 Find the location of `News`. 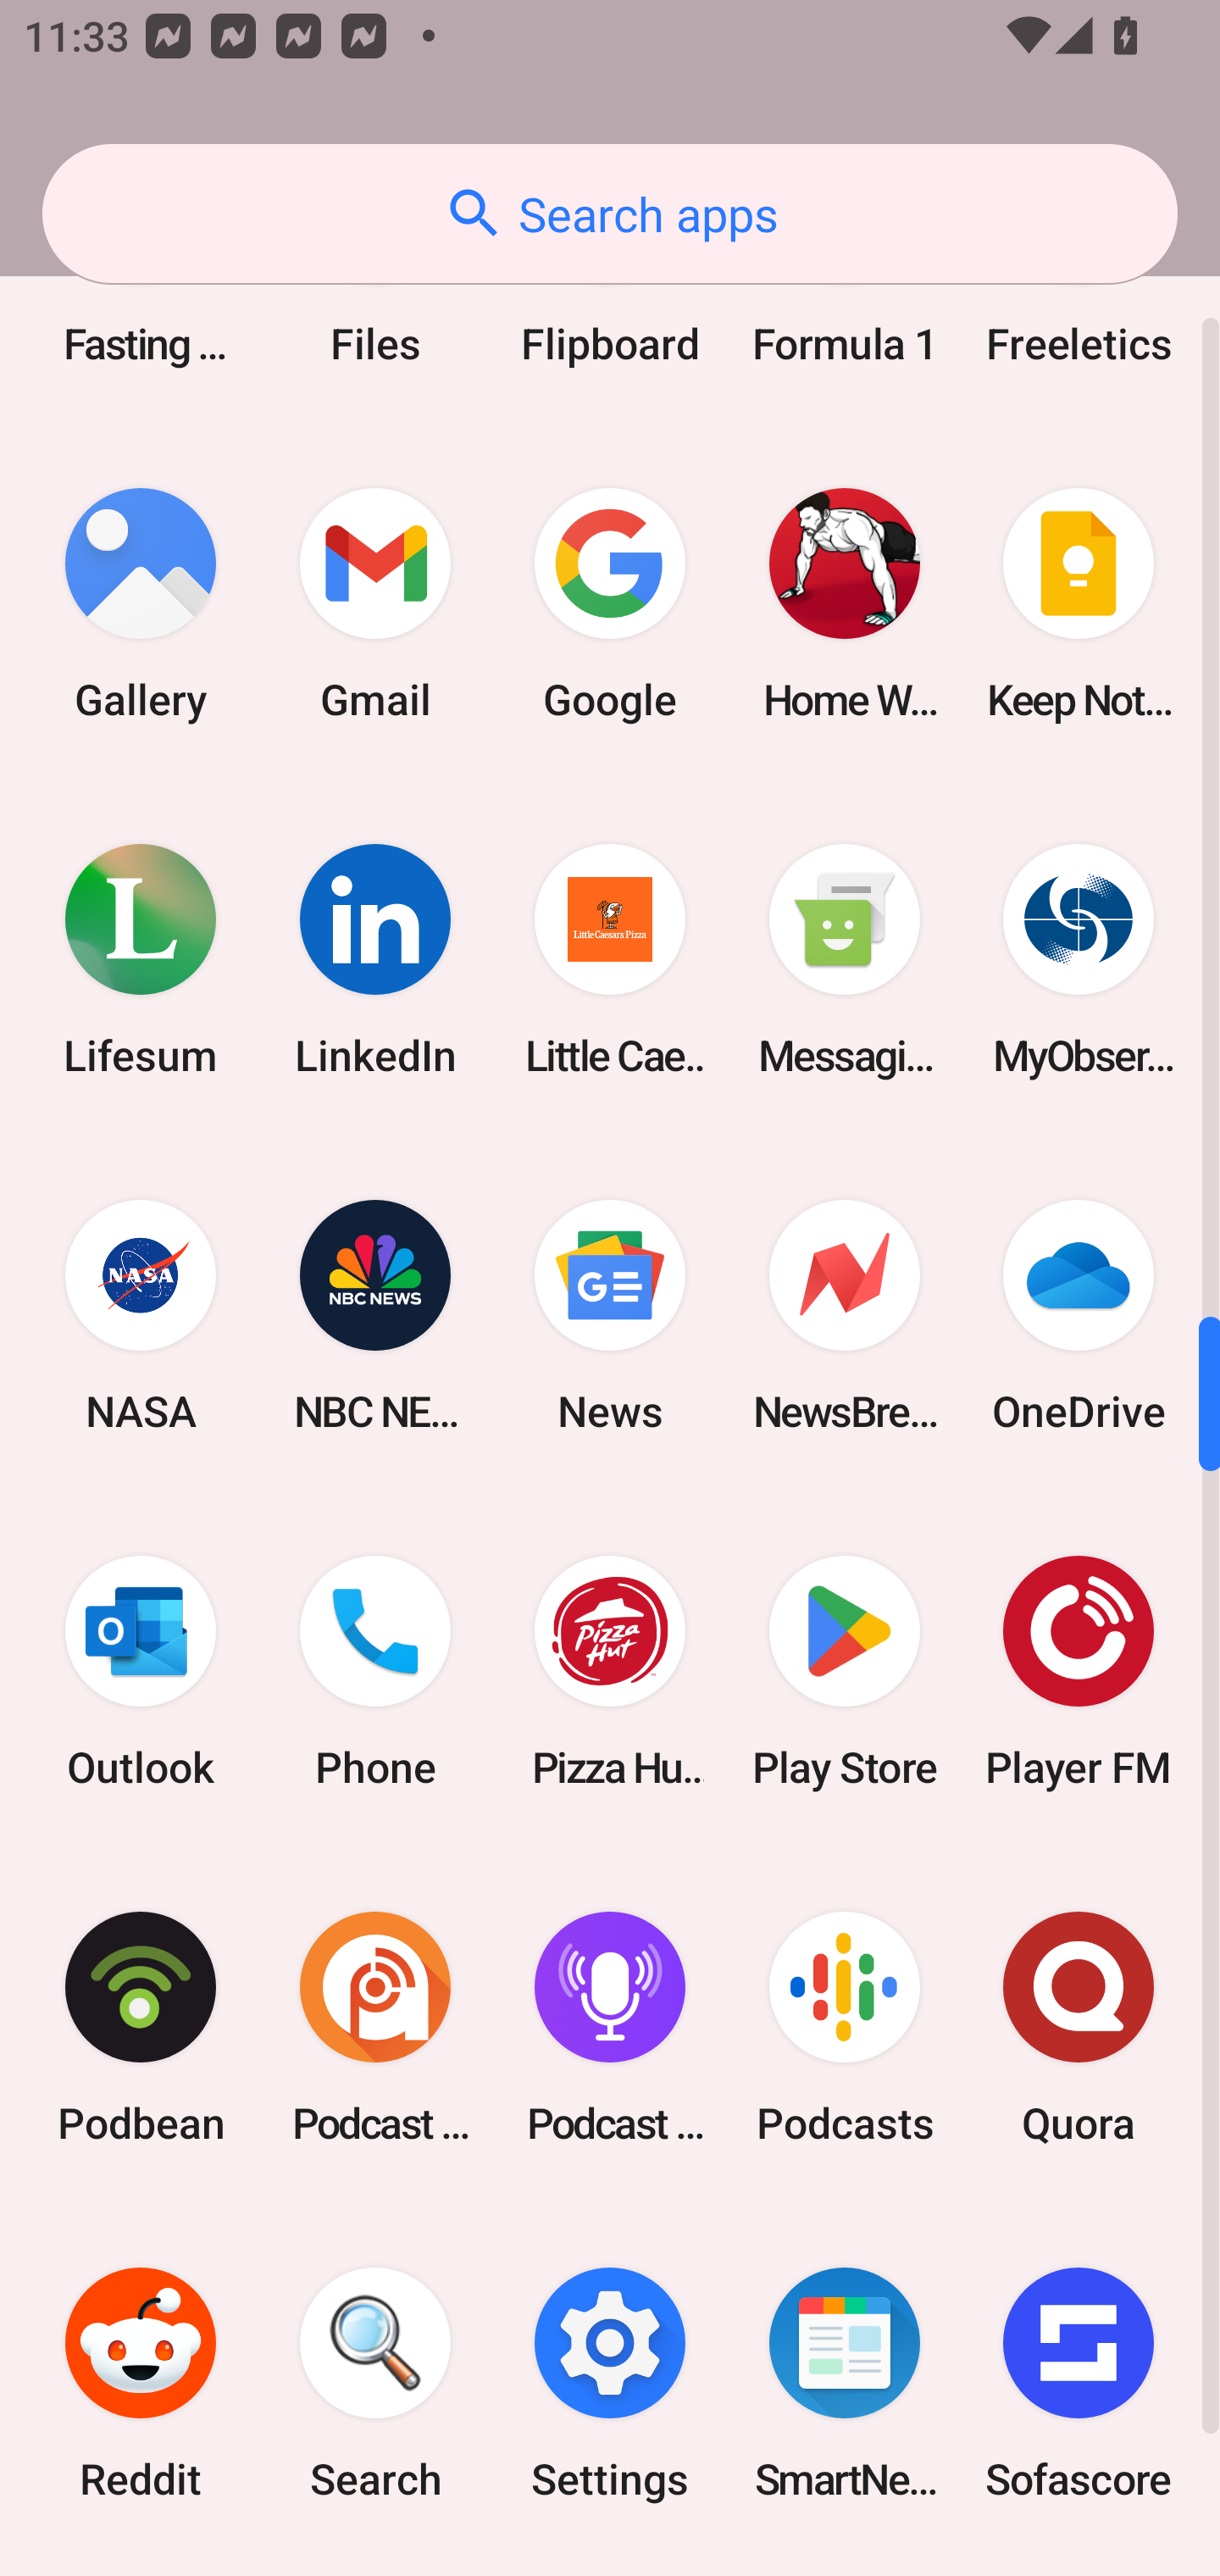

News is located at coordinates (610, 1316).